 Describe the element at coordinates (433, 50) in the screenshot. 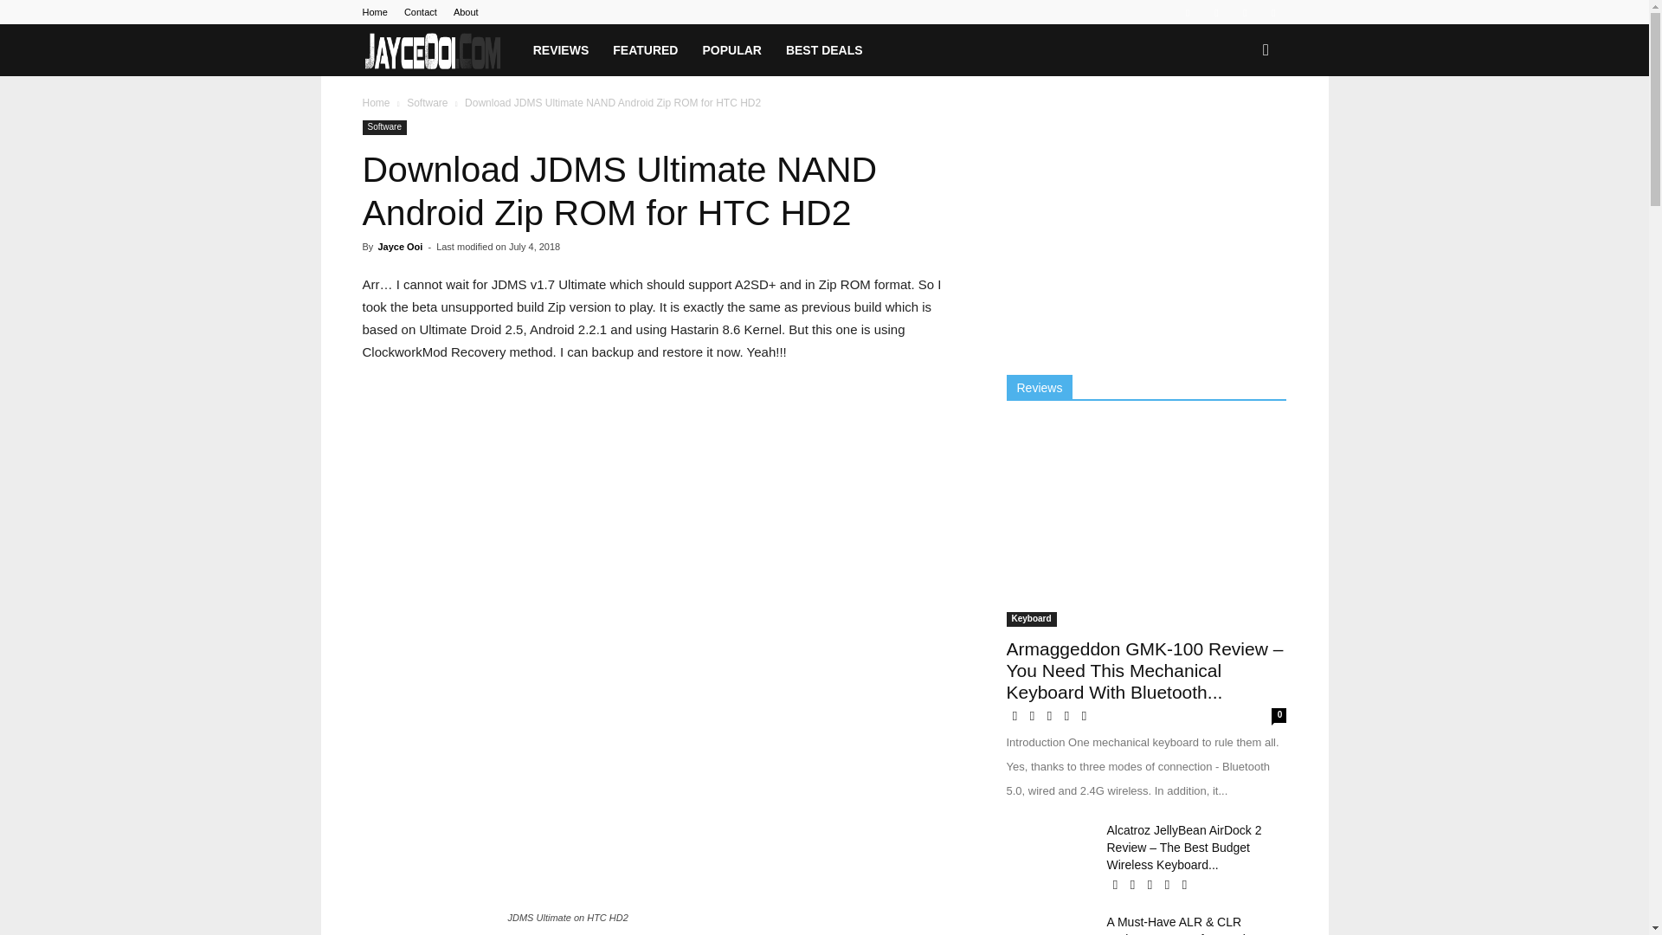

I see `JayceOoi.com` at that location.